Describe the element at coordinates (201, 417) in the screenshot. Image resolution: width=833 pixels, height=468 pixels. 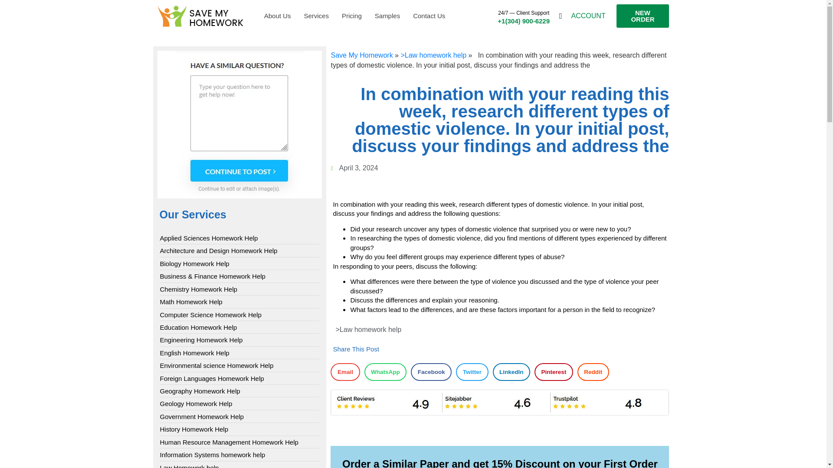
I see `Government Homework Help` at that location.